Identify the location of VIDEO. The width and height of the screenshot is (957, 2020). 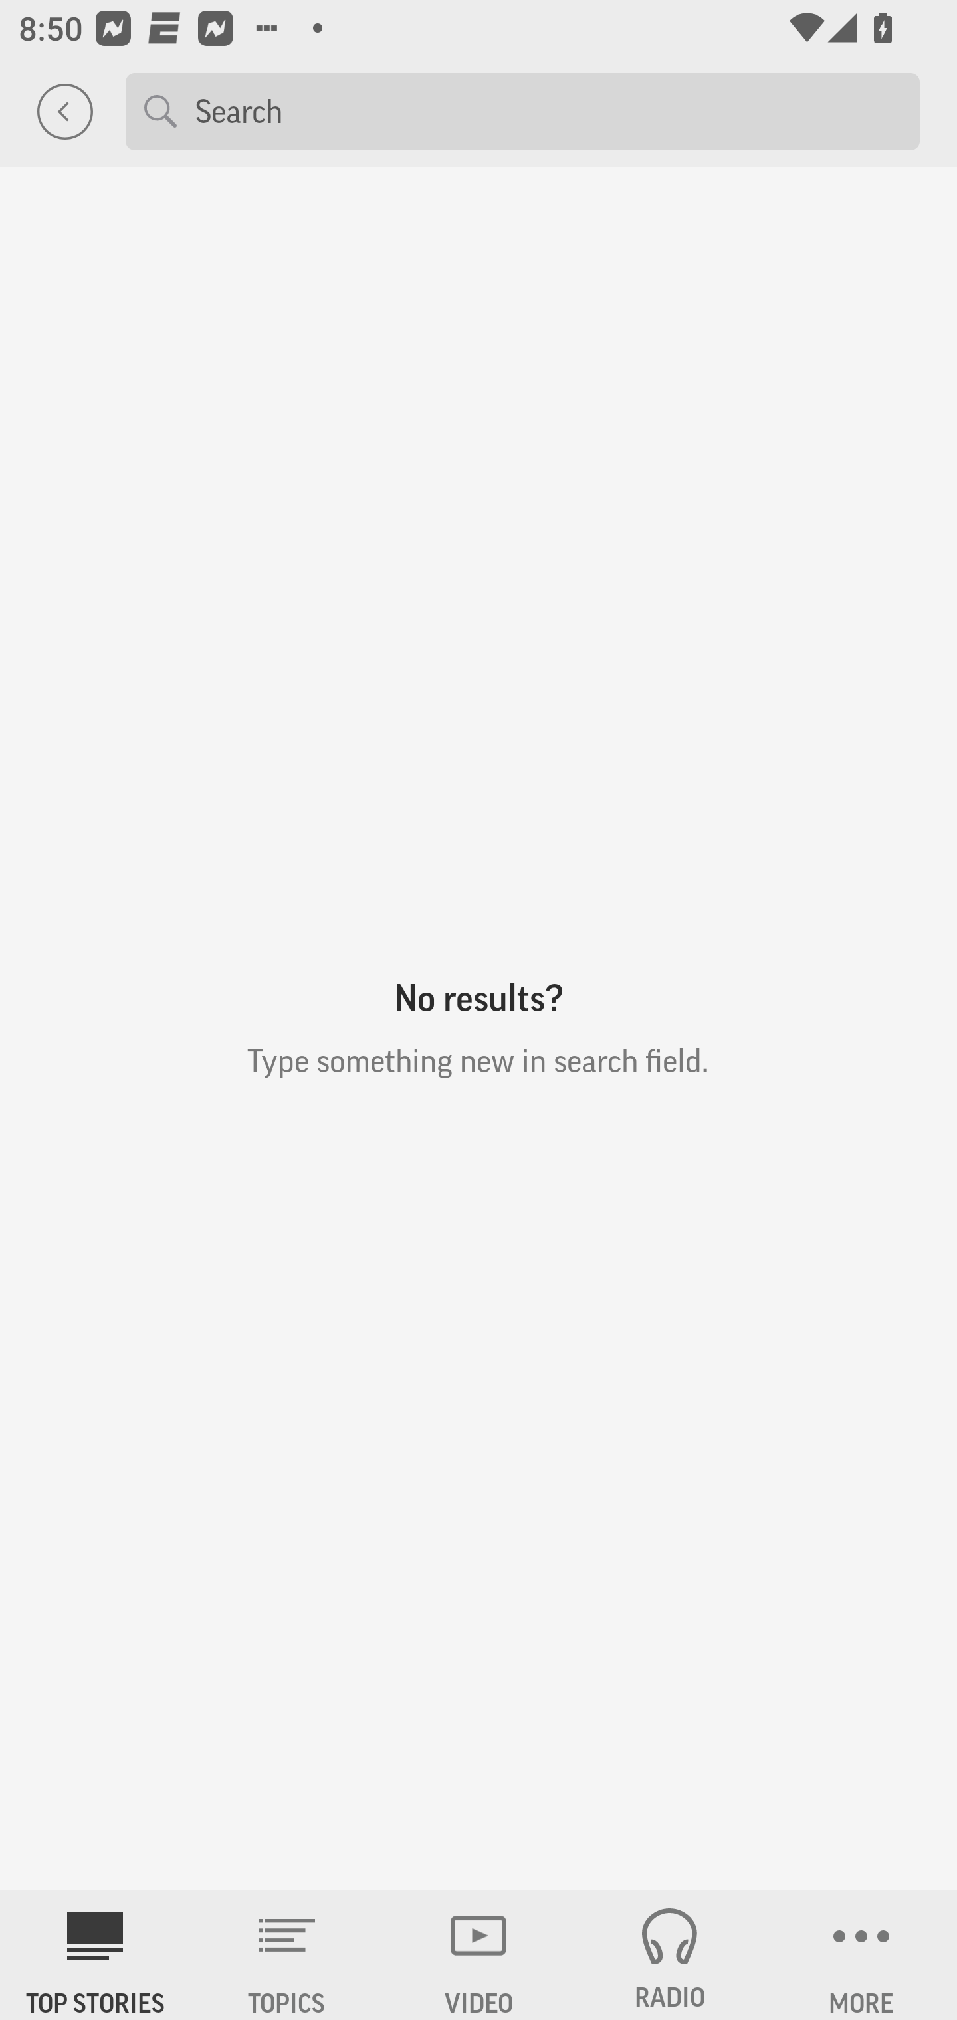
(478, 1955).